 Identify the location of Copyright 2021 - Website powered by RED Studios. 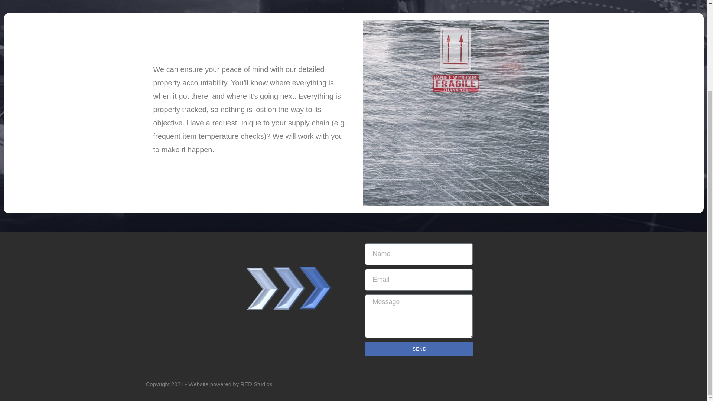
(209, 384).